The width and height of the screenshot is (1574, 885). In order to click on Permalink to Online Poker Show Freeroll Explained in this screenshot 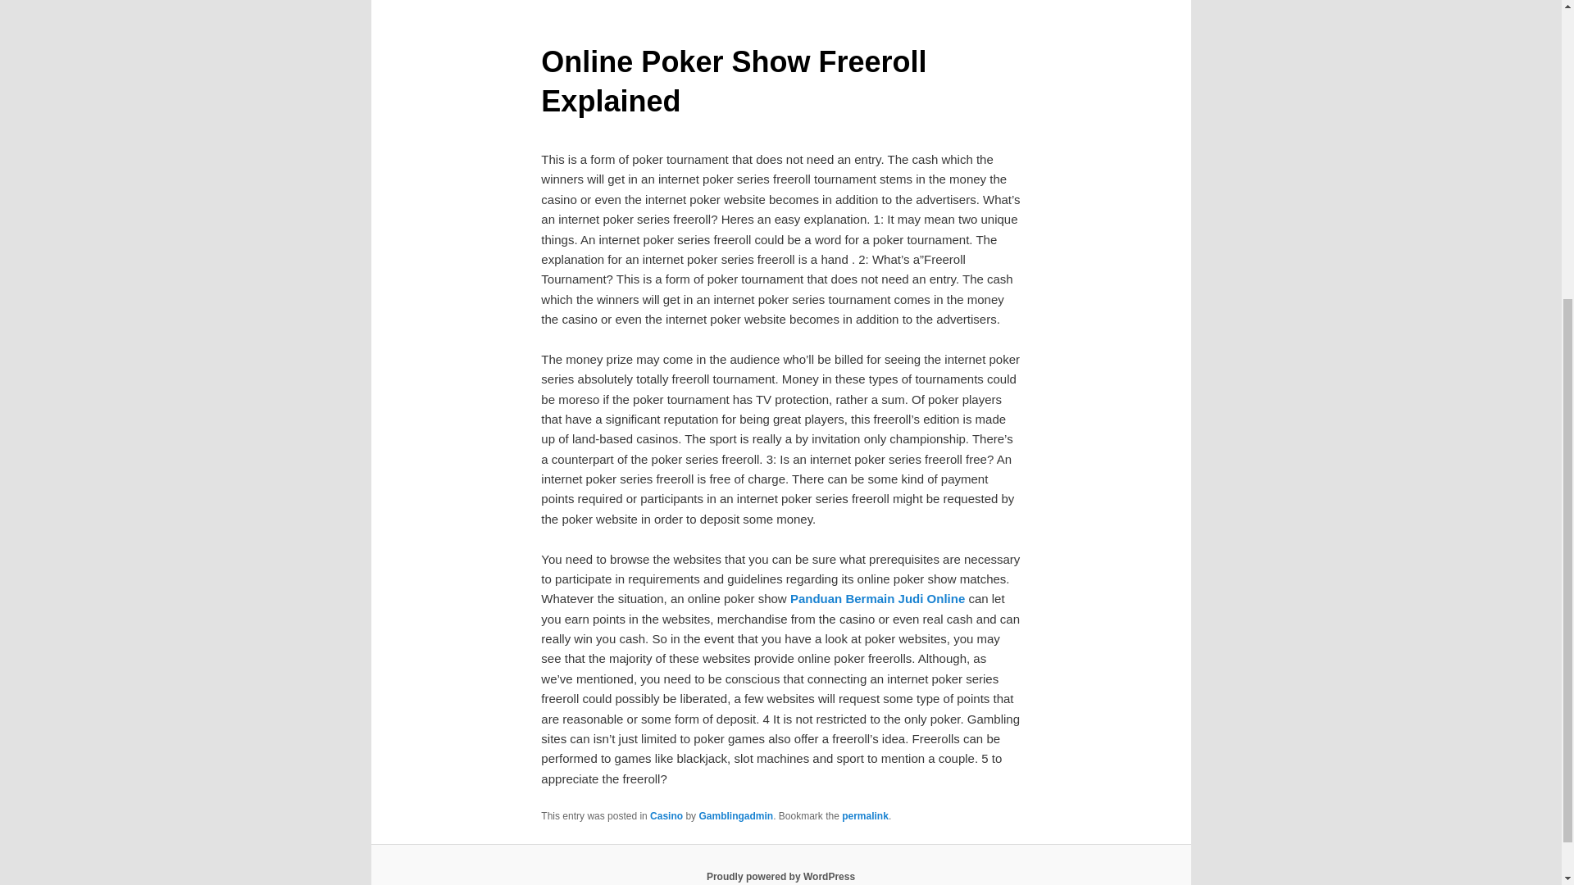, I will do `click(866, 816)`.